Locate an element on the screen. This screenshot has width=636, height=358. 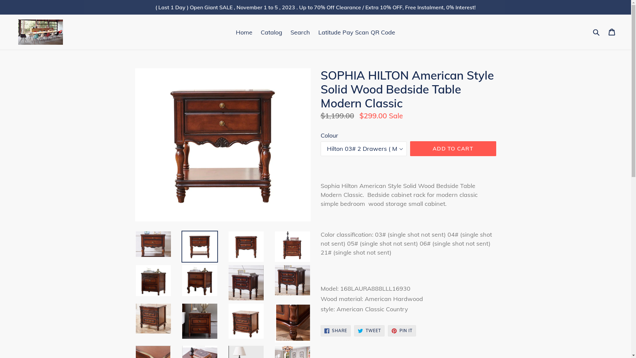
Catalog is located at coordinates (272, 32).